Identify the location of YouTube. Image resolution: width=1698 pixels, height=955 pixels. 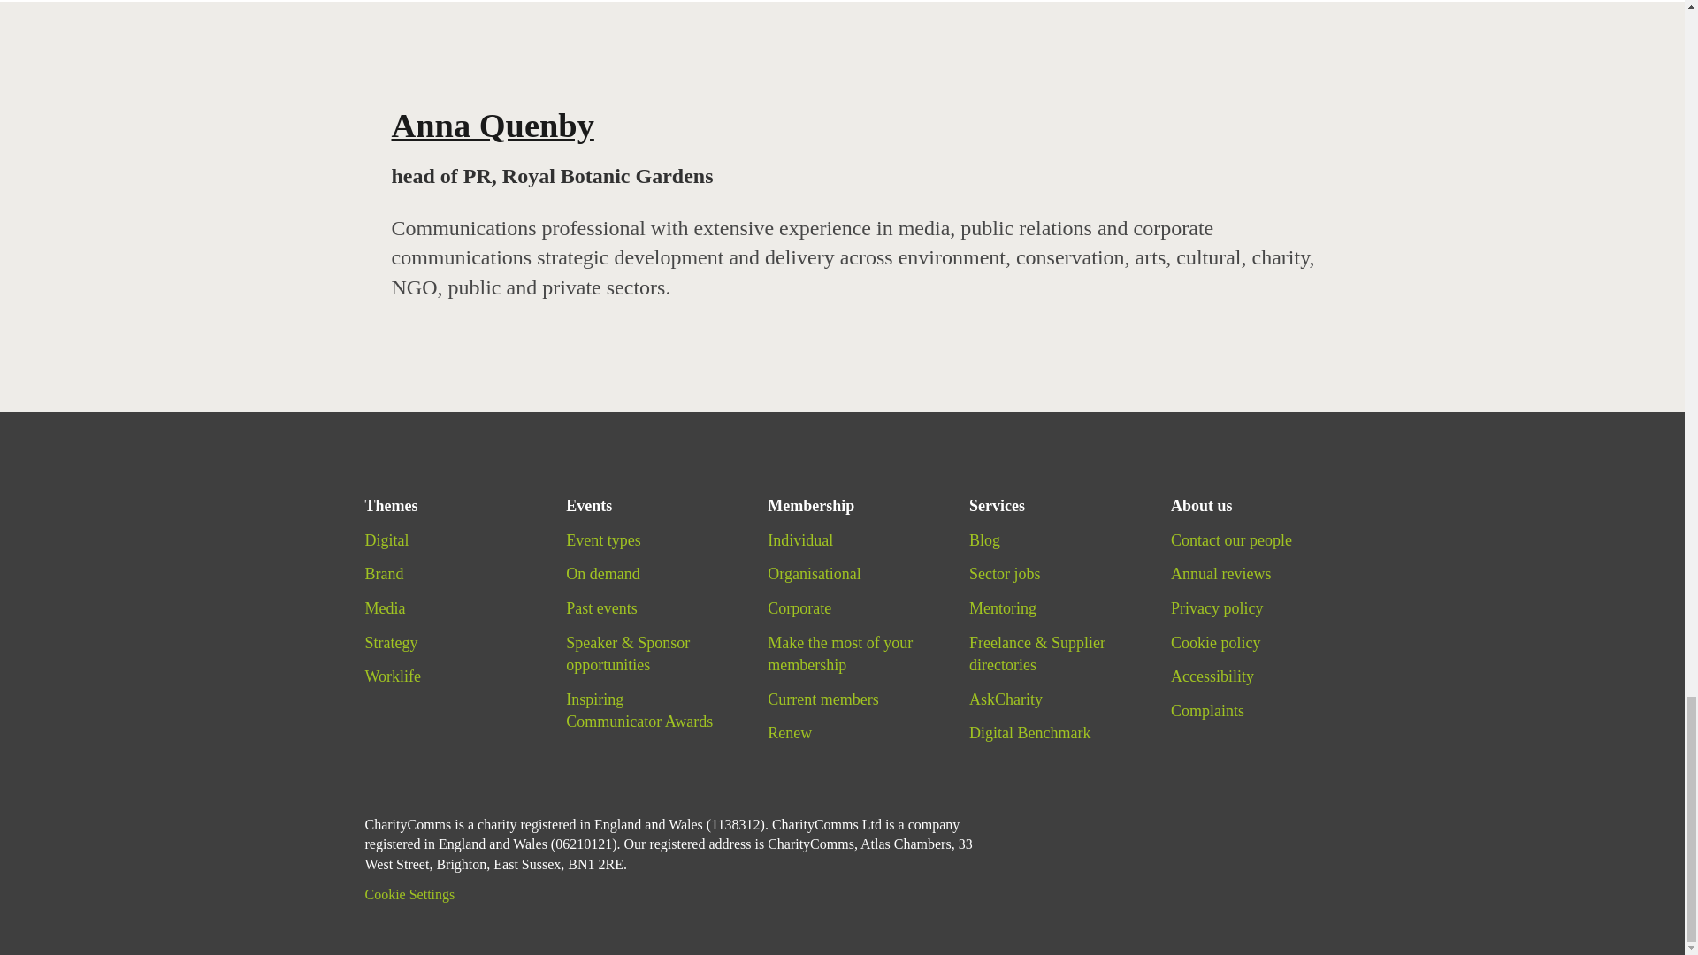
(1249, 817).